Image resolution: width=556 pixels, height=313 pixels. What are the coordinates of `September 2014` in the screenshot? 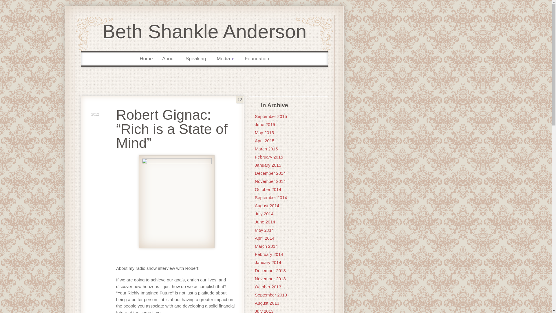 It's located at (270, 197).